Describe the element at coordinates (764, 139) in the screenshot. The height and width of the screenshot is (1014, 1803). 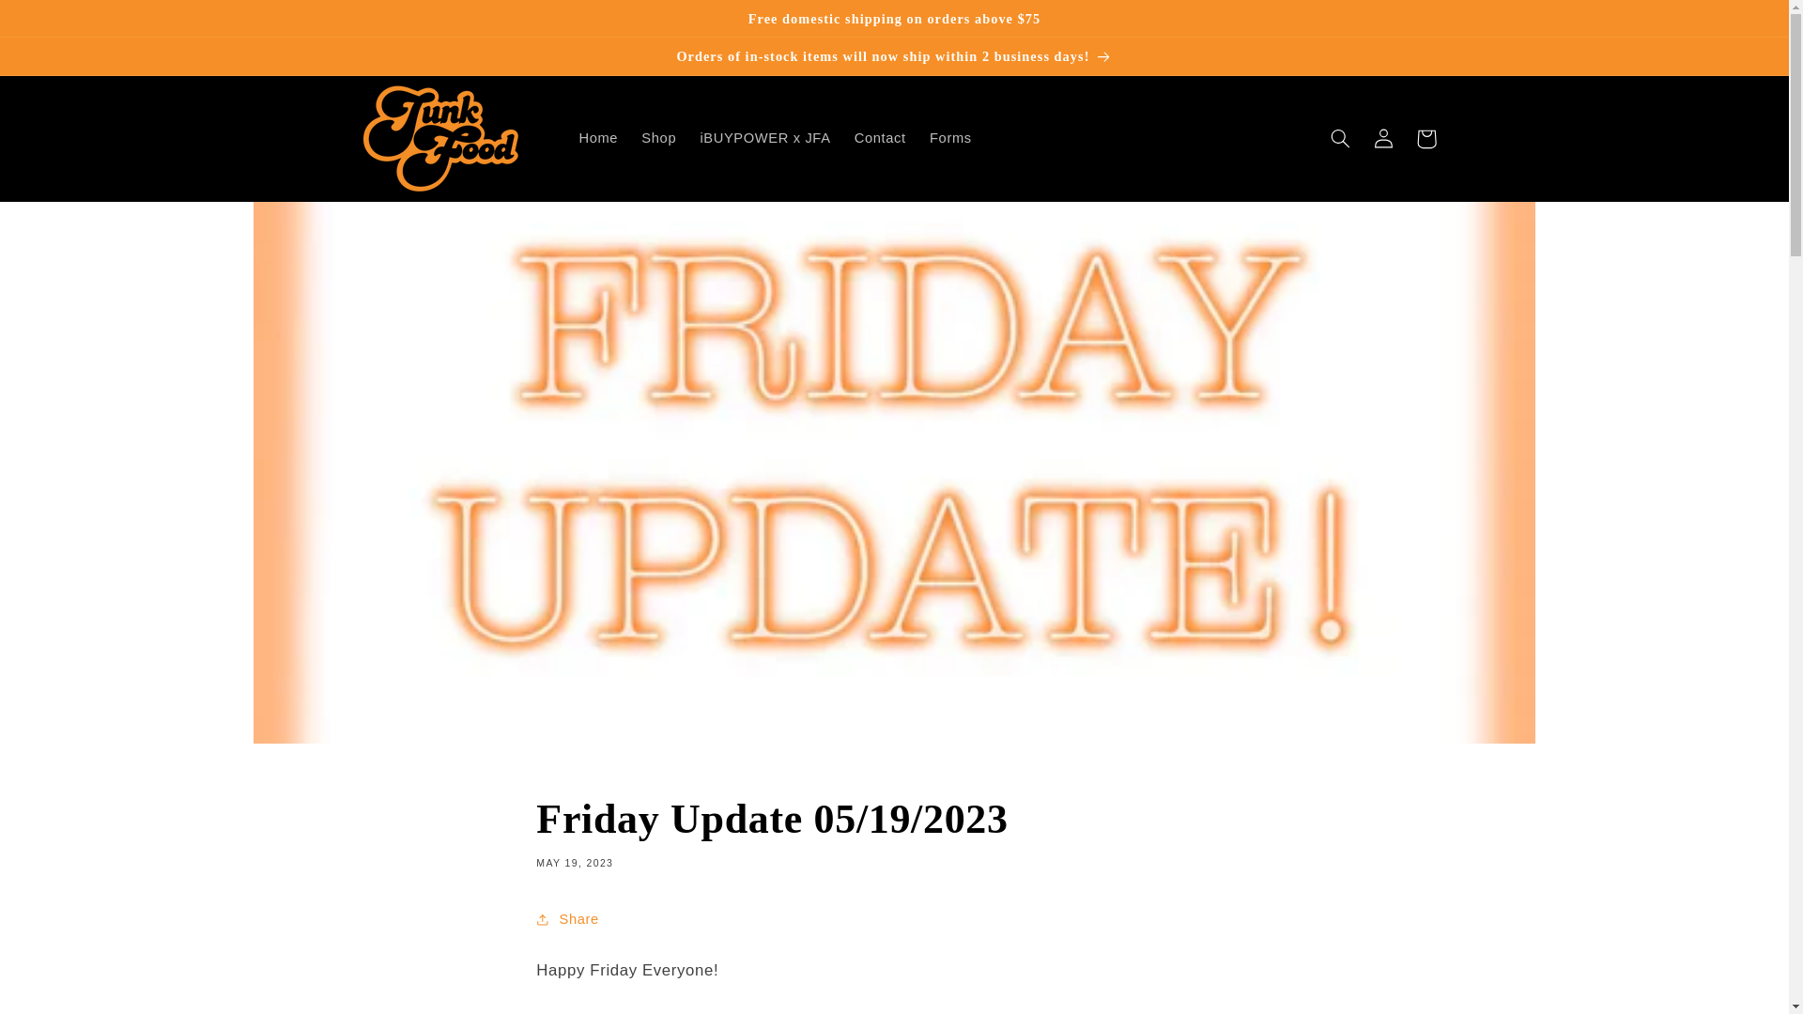
I see `iBUYPOWER x JFA` at that location.